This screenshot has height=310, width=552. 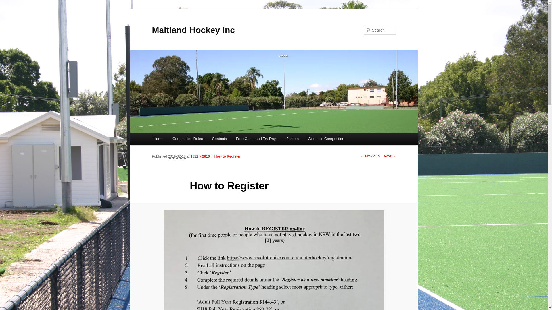 What do you see at coordinates (228, 156) in the screenshot?
I see `How to Register` at bounding box center [228, 156].